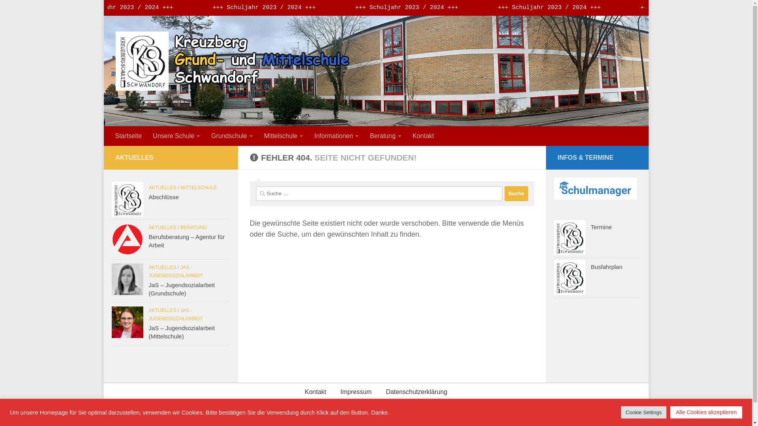  What do you see at coordinates (193, 228) in the screenshot?
I see `BERATUNG` at bounding box center [193, 228].